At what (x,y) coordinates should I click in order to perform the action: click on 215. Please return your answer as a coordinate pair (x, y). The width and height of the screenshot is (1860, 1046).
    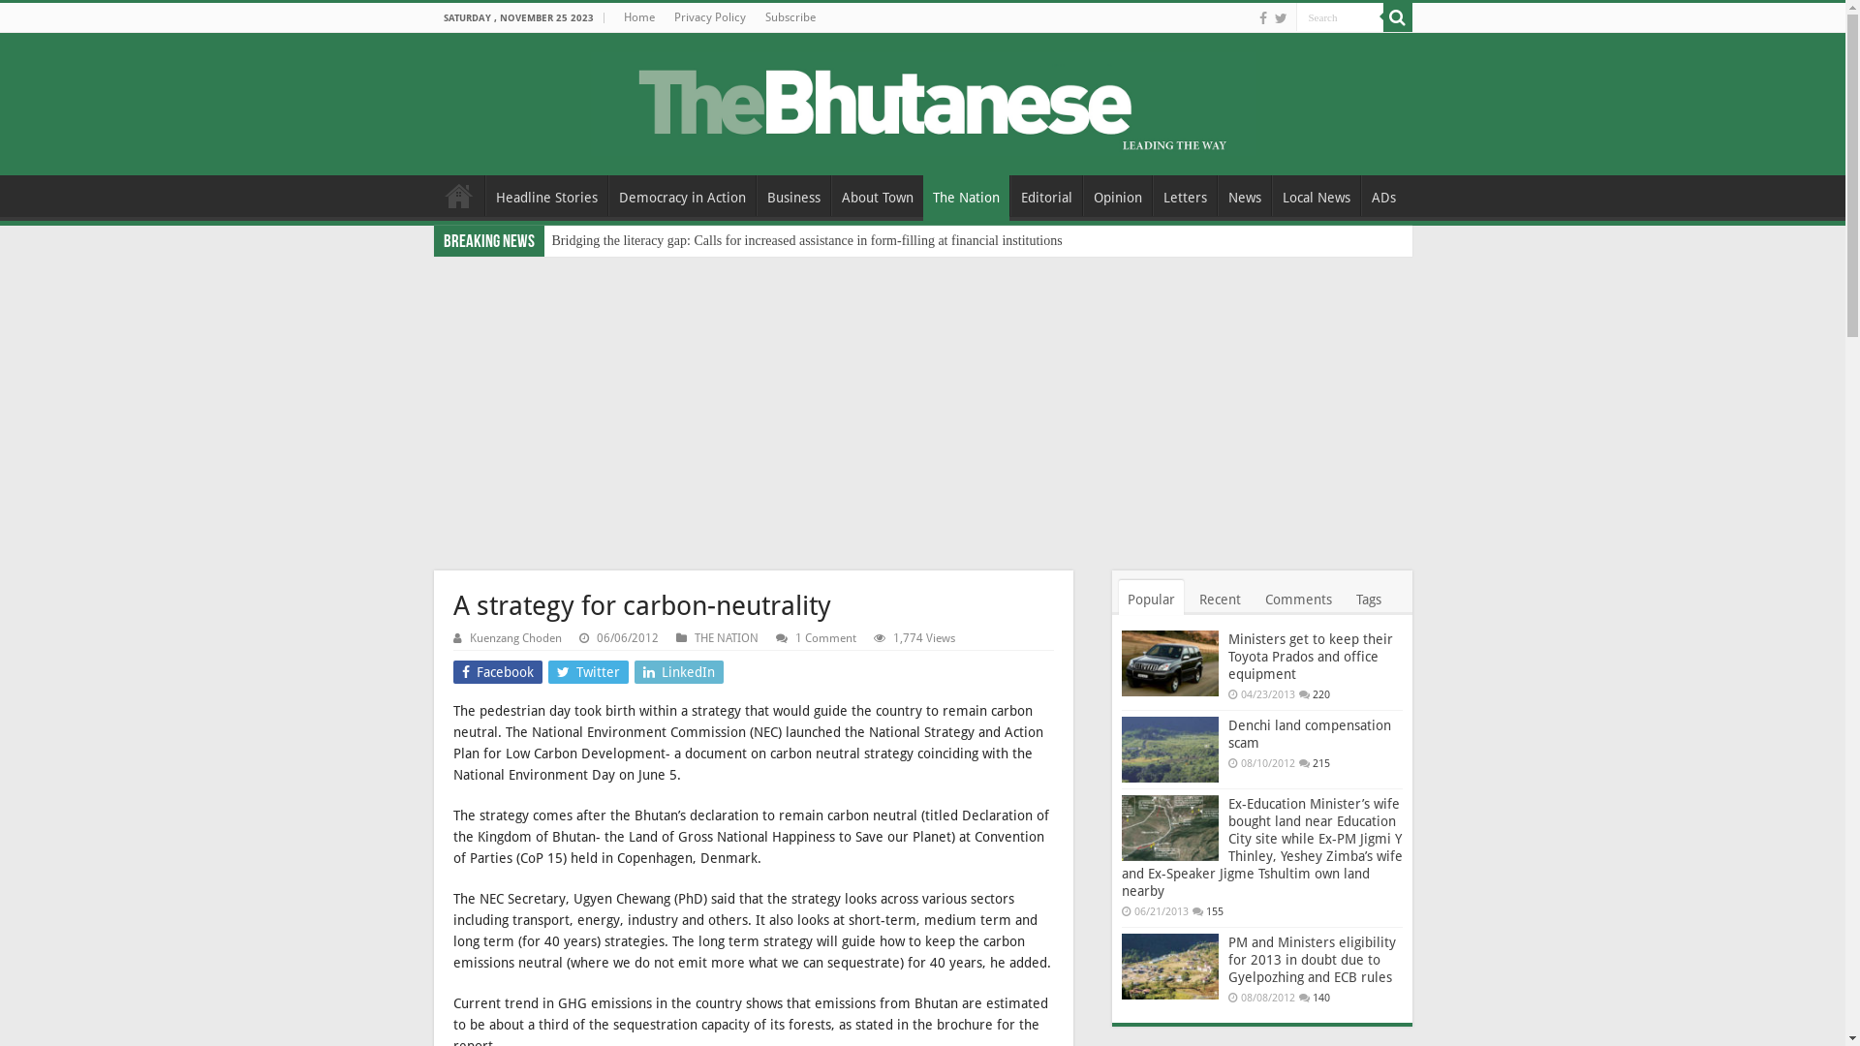
    Looking at the image, I should click on (1320, 763).